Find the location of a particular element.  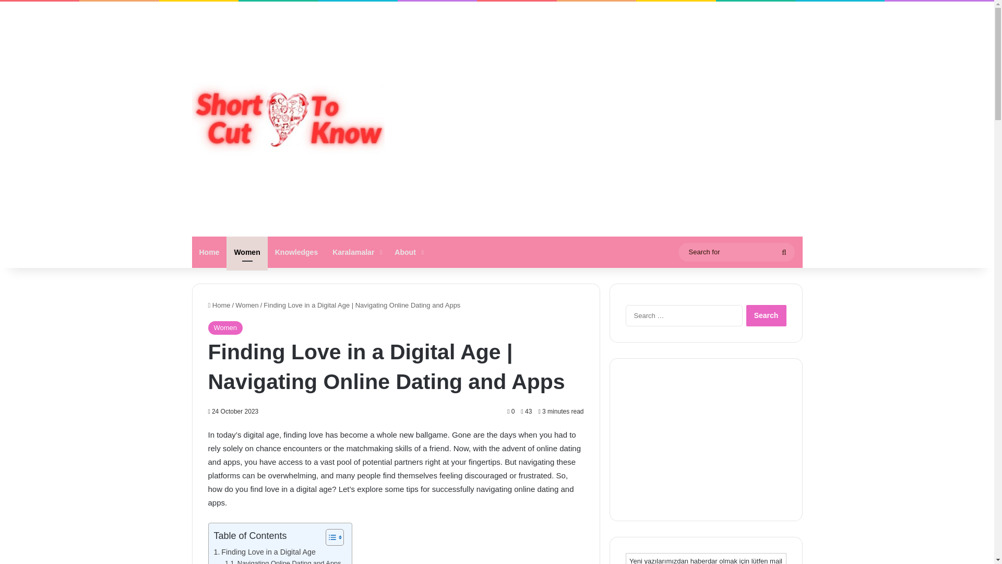

Knowledges is located at coordinates (296, 252).